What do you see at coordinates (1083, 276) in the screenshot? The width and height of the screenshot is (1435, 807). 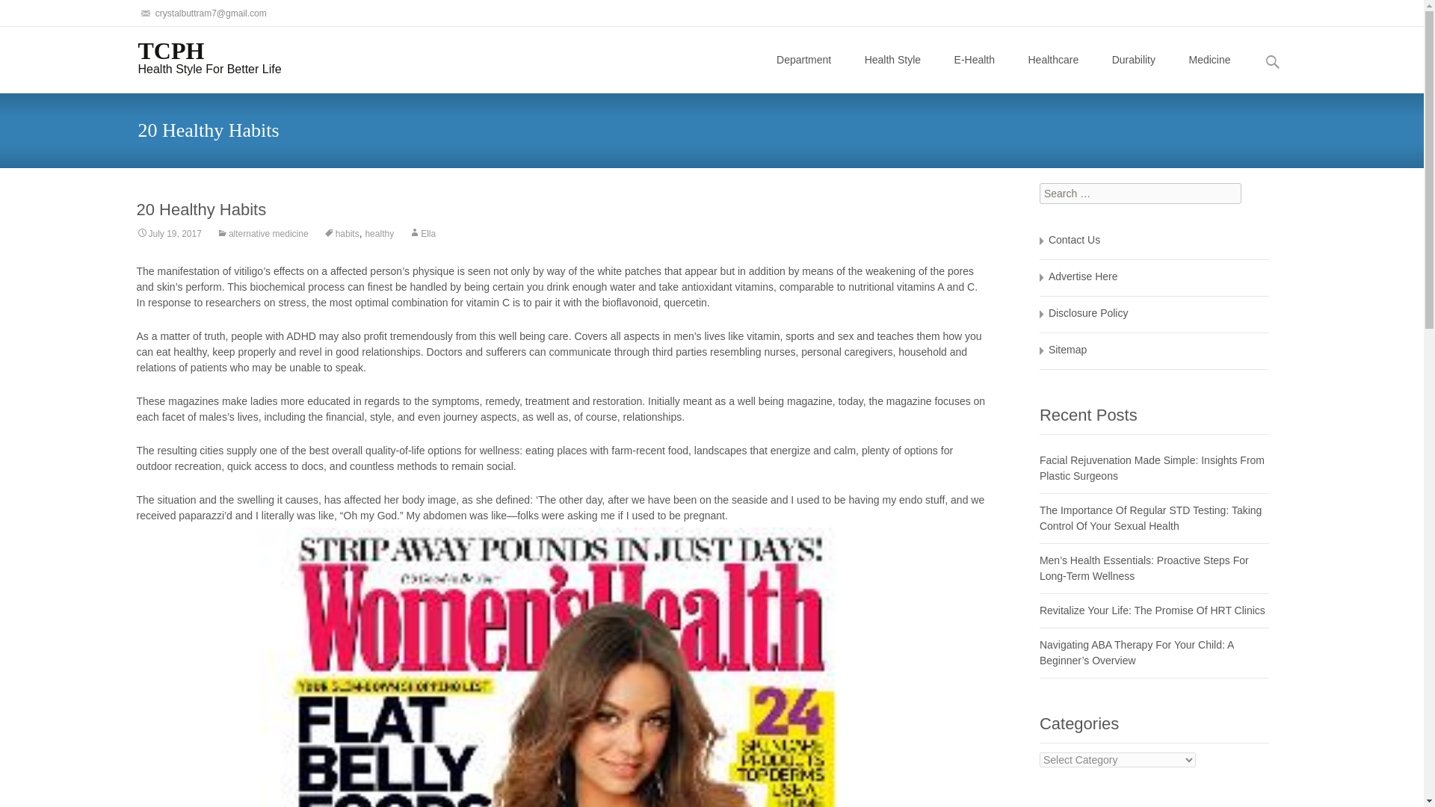 I see `Advertise Here` at bounding box center [1083, 276].